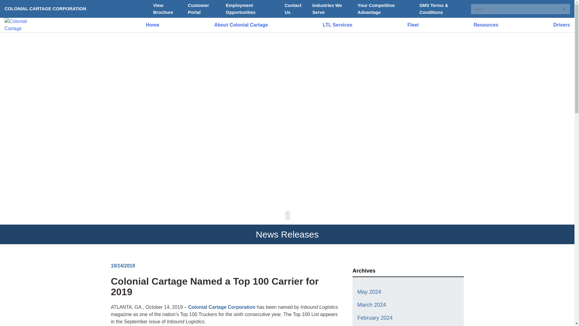  Describe the element at coordinates (562, 25) in the screenshot. I see `Drivers` at that location.